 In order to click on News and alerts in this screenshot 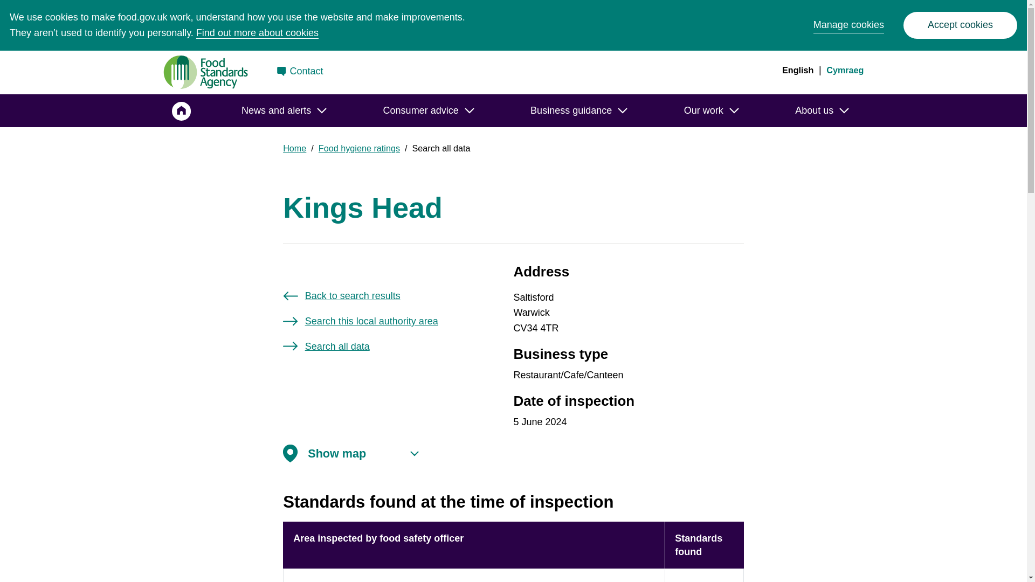, I will do `click(284, 110)`.